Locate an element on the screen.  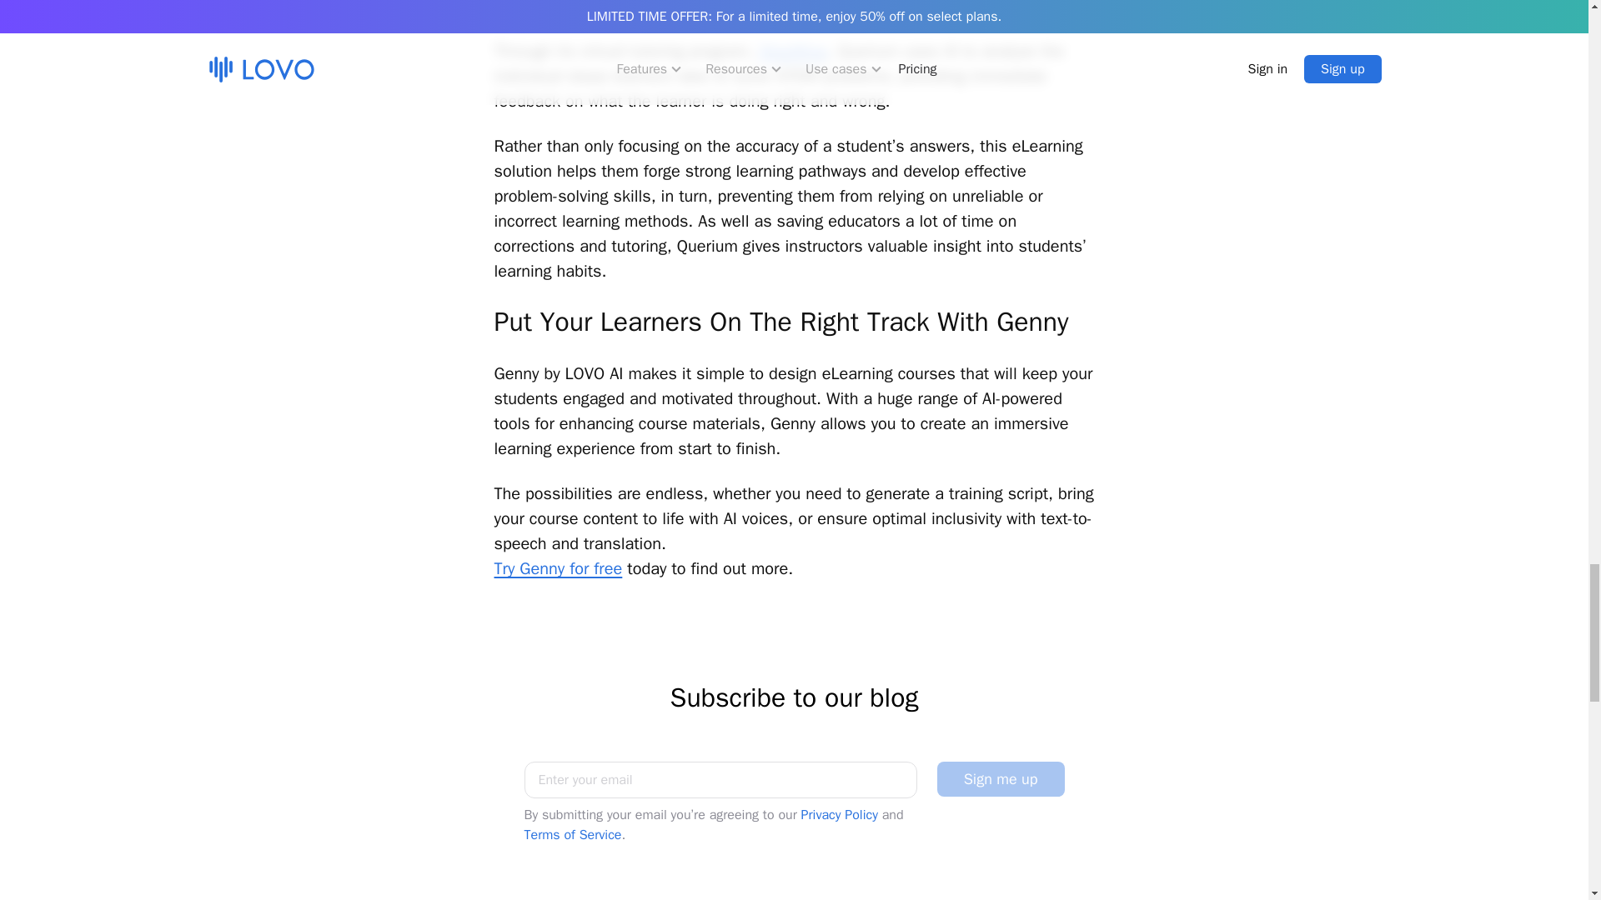
StepWise is located at coordinates (793, 51).